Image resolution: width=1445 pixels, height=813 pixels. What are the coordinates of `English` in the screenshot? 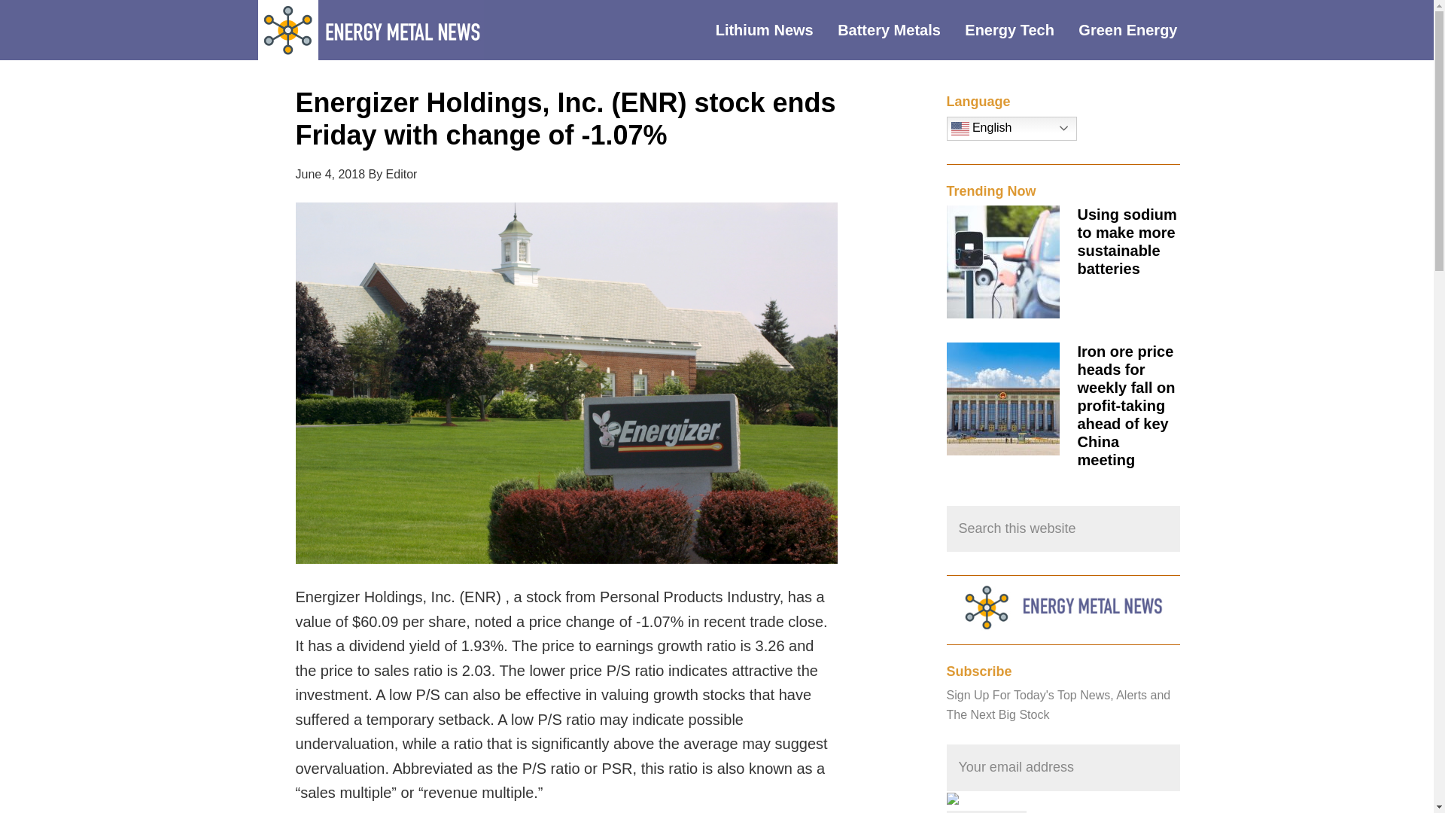 It's located at (1011, 128).